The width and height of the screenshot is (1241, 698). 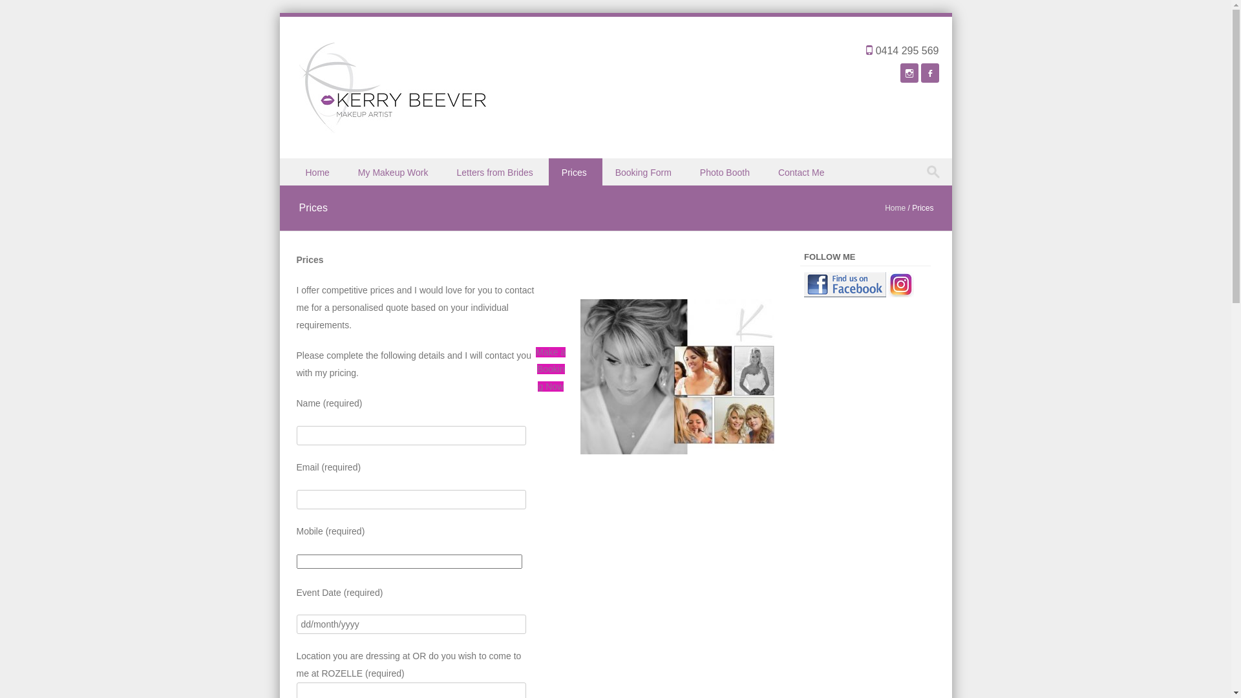 What do you see at coordinates (935, 172) in the screenshot?
I see `Search for:` at bounding box center [935, 172].